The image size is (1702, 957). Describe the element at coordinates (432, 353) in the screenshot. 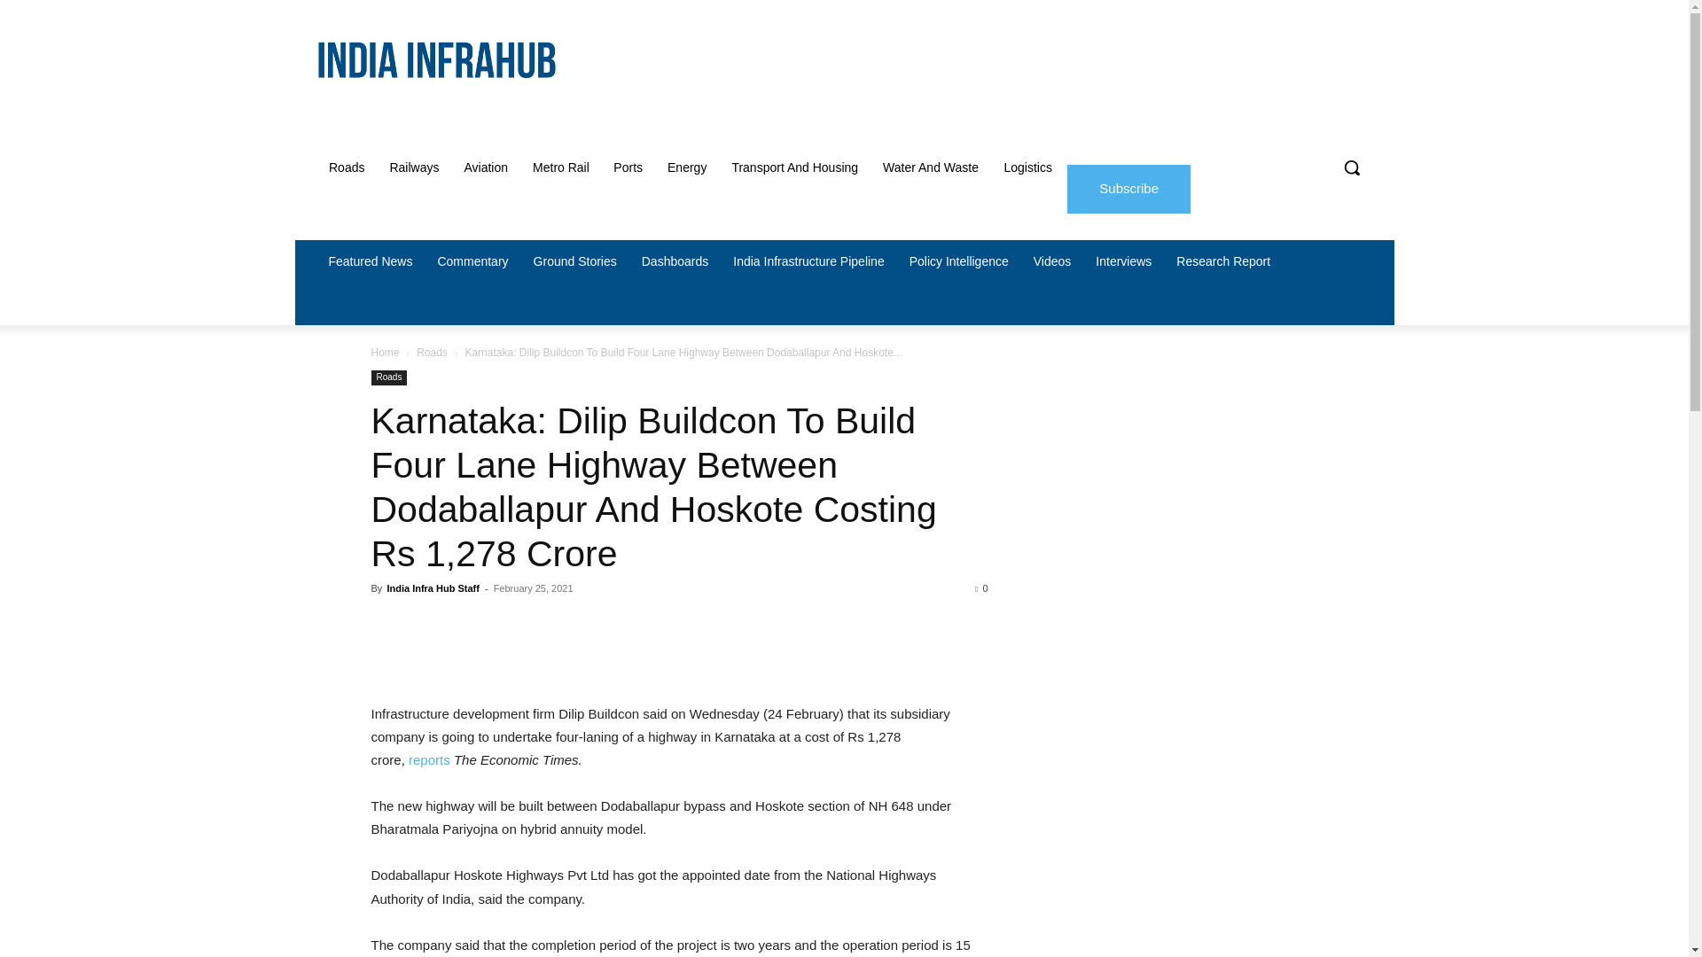

I see `View all posts in Roads` at that location.